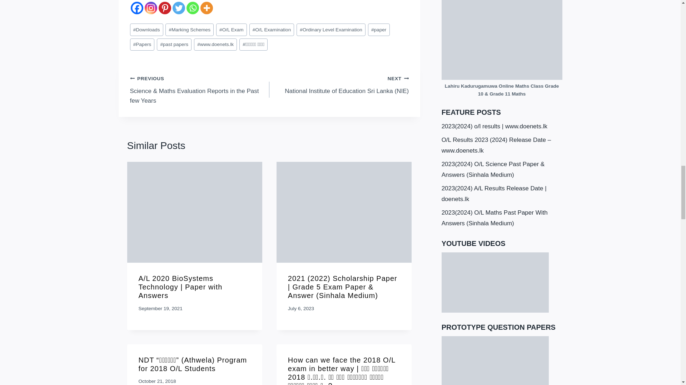 The image size is (686, 385). Describe the element at coordinates (137, 8) in the screenshot. I see `Facebook` at that location.